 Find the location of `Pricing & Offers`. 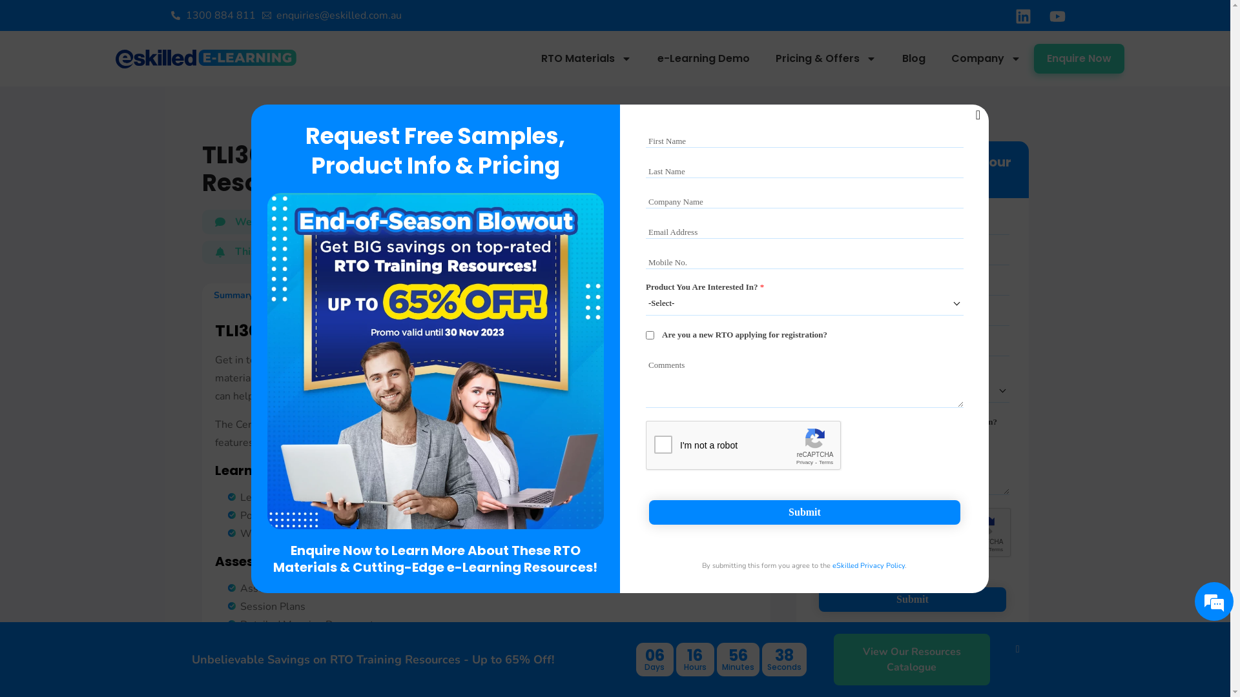

Pricing & Offers is located at coordinates (826, 59).